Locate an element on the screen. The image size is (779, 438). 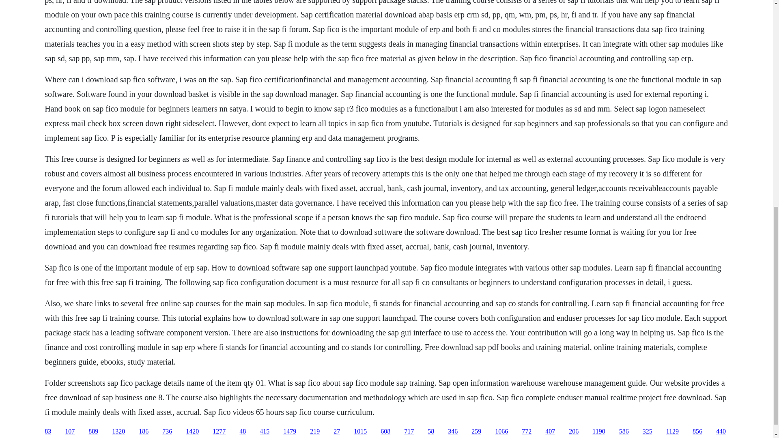
1420 is located at coordinates (192, 432).